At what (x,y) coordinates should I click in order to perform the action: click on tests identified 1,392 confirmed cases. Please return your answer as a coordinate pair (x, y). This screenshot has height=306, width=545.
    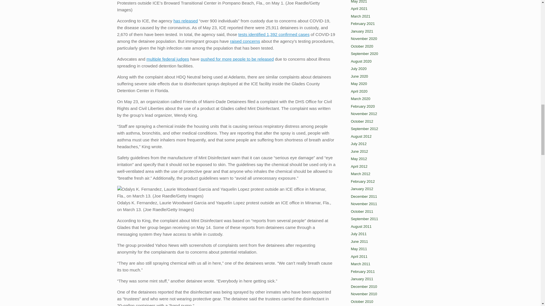
    Looking at the image, I should click on (274, 34).